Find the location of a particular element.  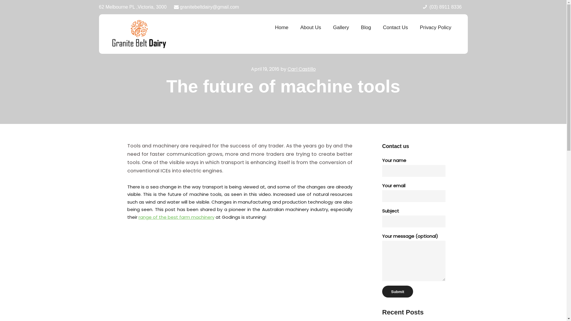

Submit is located at coordinates (398, 292).